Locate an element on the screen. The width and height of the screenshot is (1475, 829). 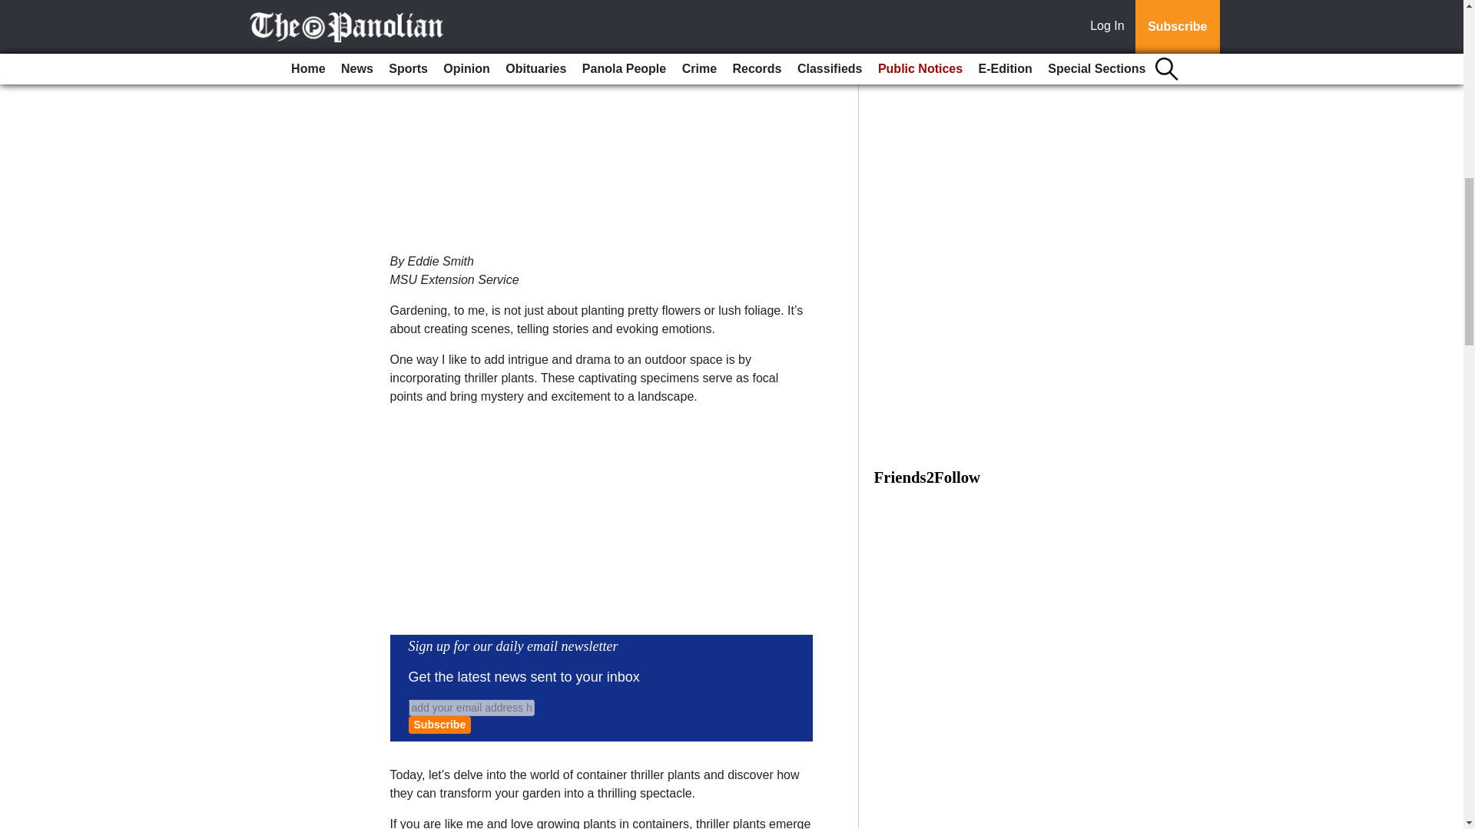
Subscribe is located at coordinates (439, 725).